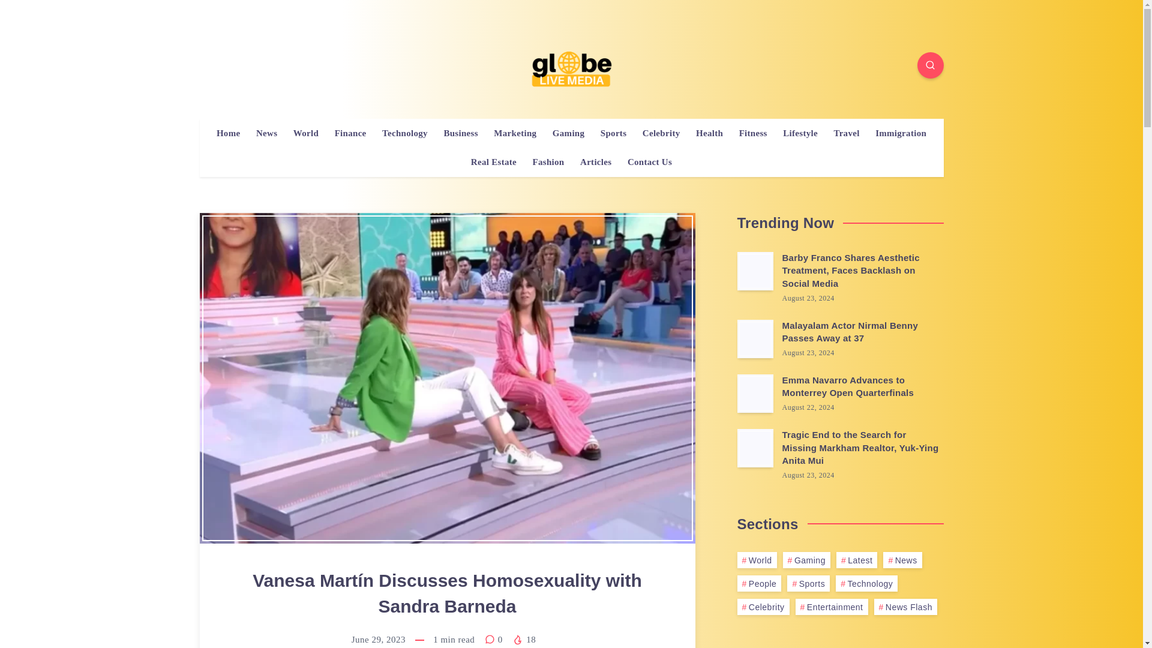  Describe the element at coordinates (515, 133) in the screenshot. I see `Marketing` at that location.